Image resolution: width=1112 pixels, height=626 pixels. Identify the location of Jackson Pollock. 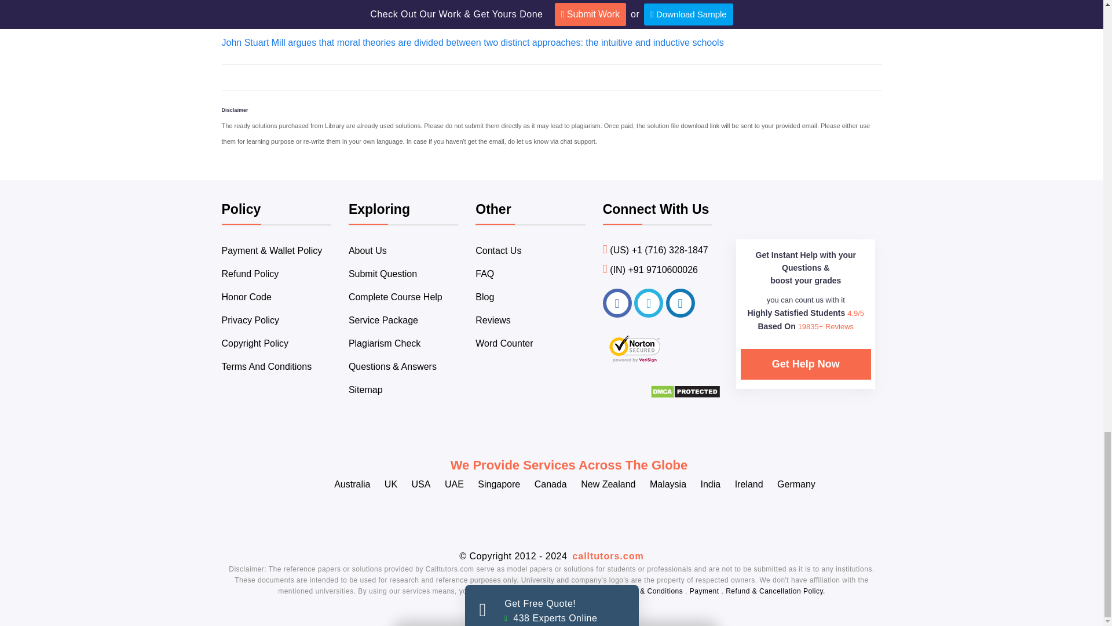
(255, 2).